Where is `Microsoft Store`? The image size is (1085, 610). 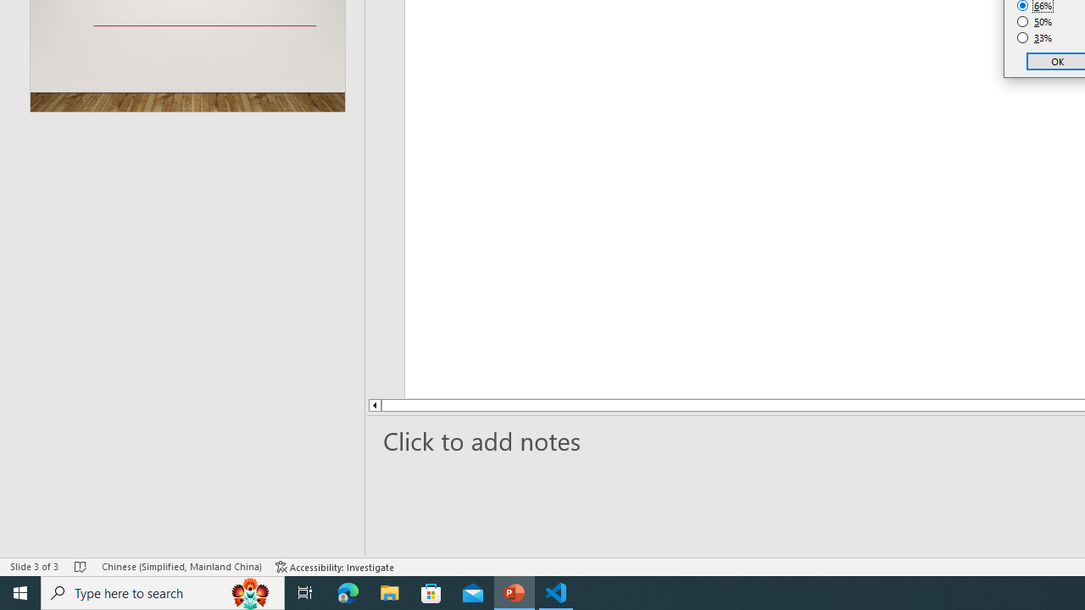 Microsoft Store is located at coordinates (431, 593).